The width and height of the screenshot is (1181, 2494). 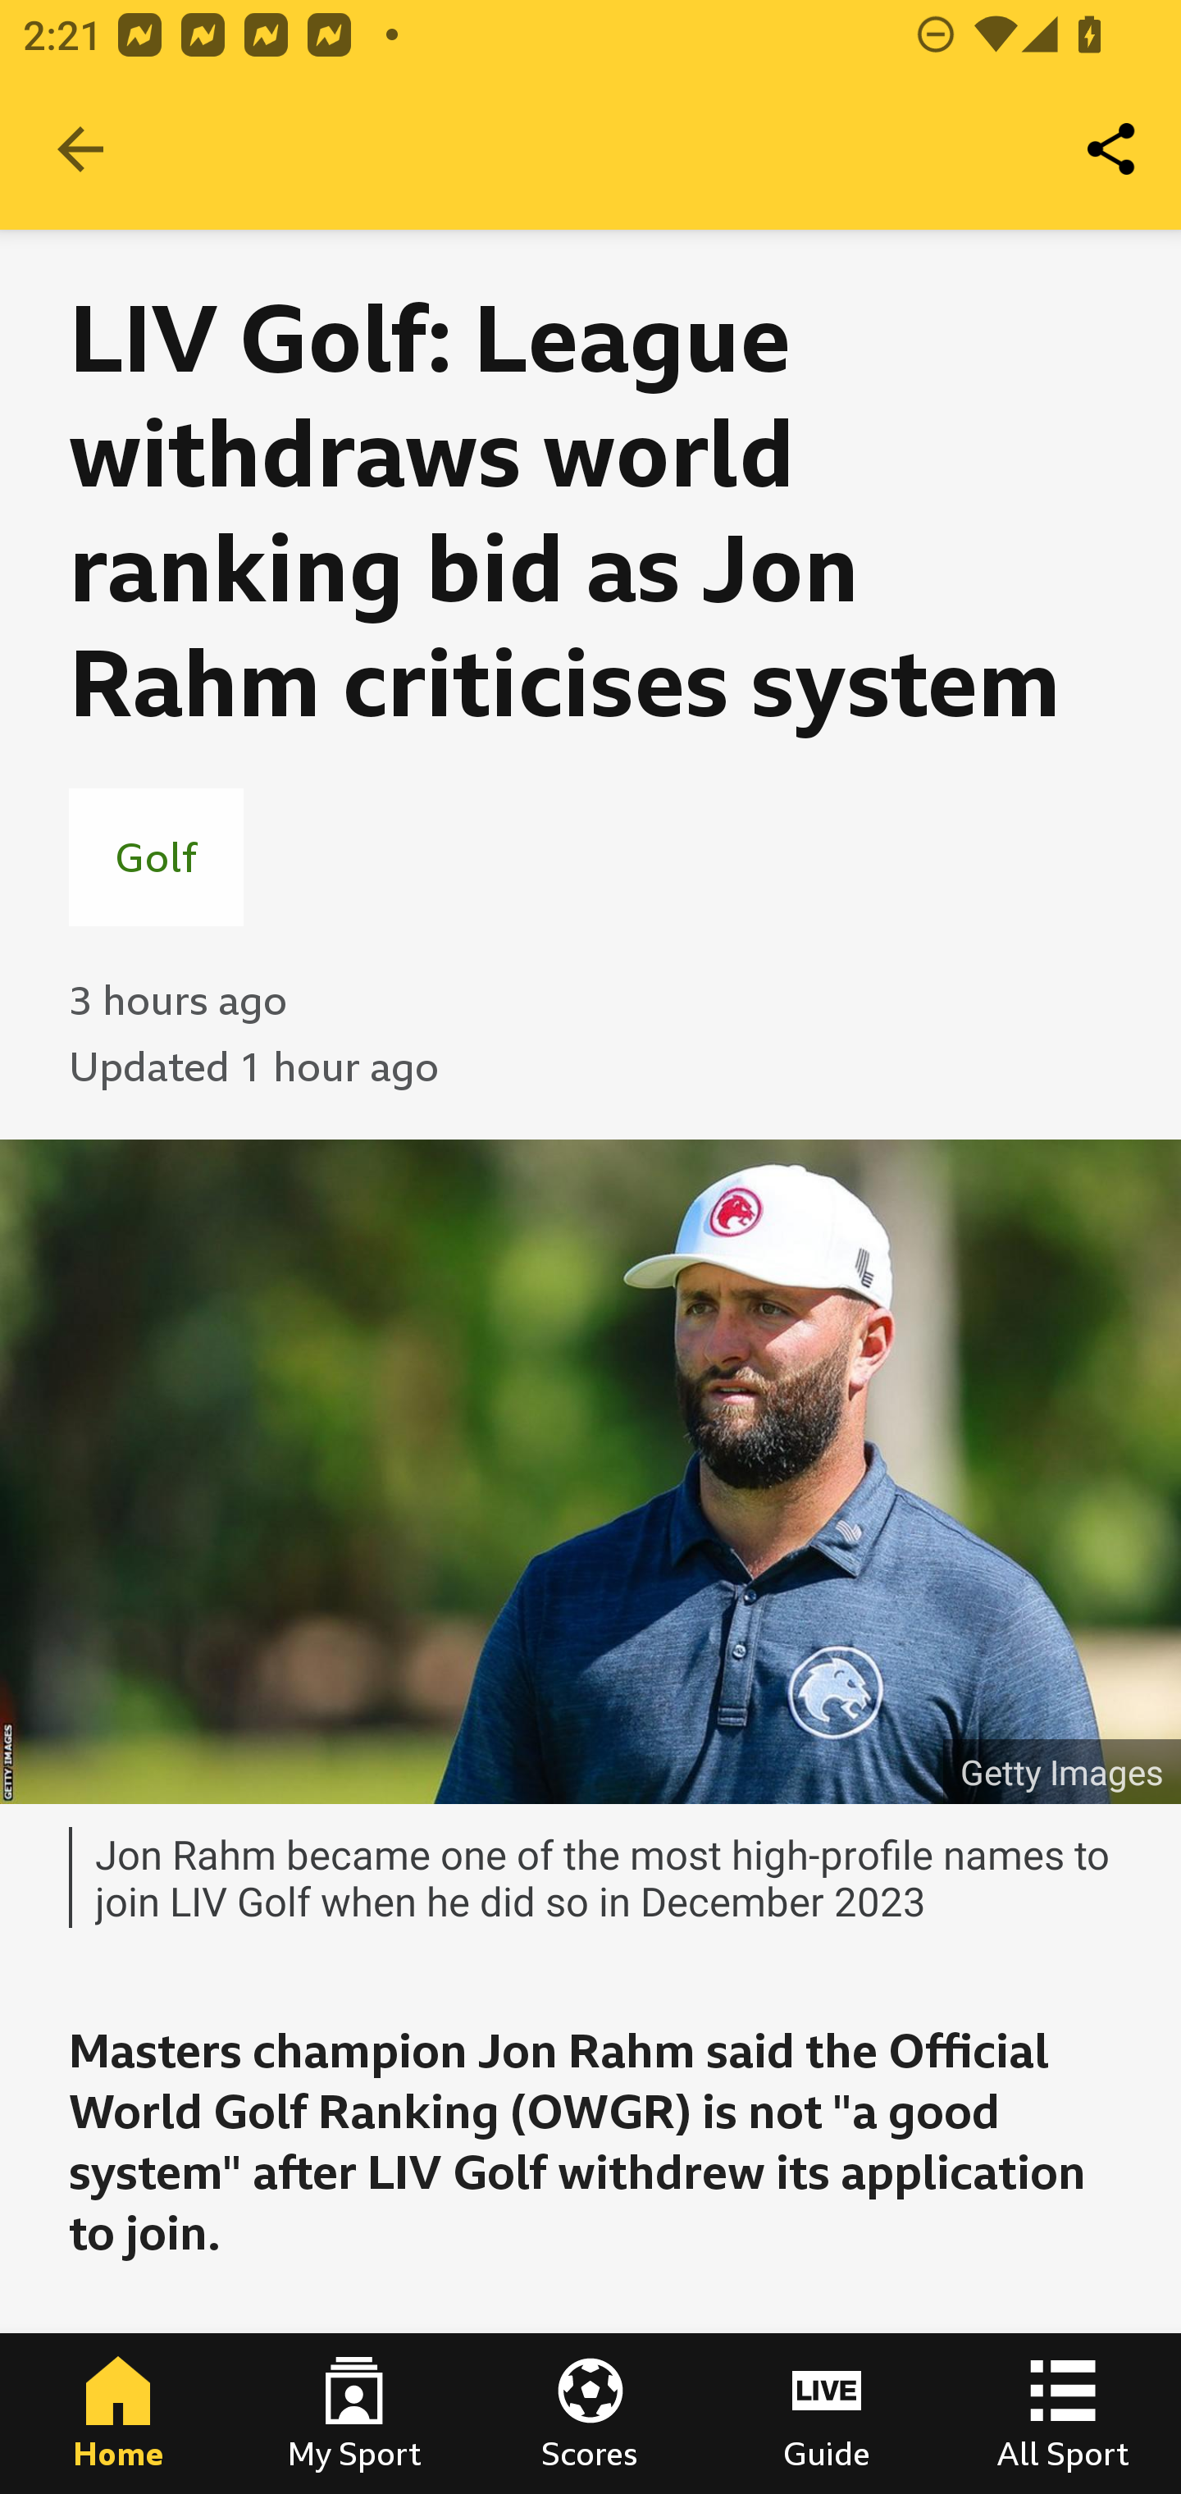 I want to click on Navigate up, so click(x=80, y=149).